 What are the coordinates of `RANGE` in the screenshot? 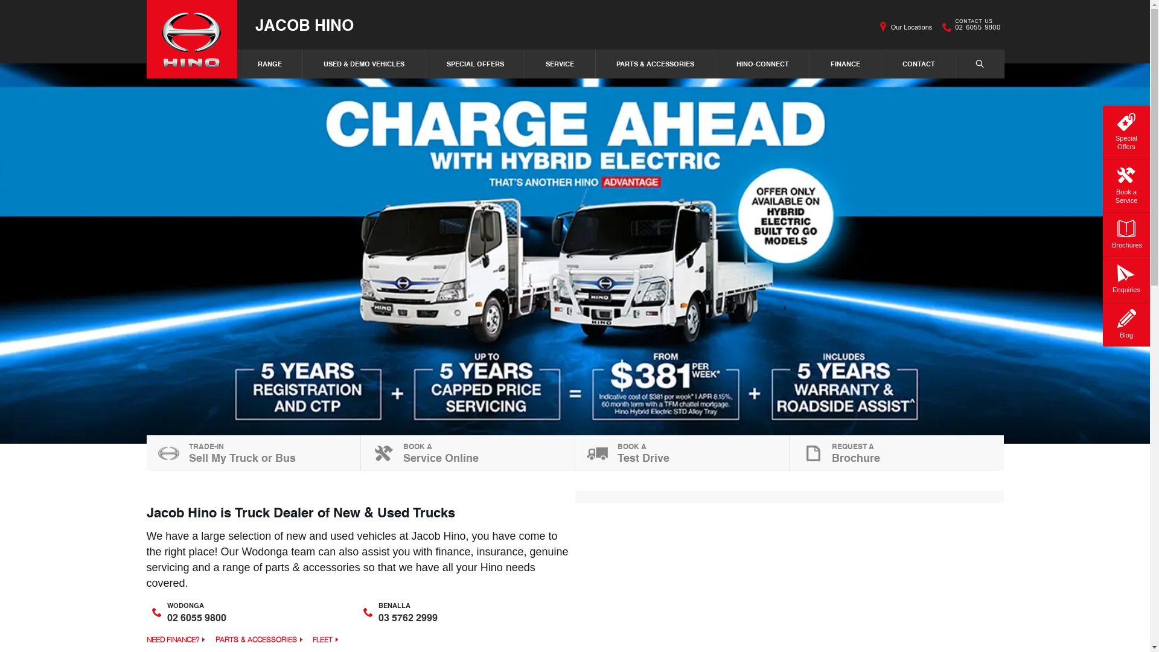 It's located at (270, 64).